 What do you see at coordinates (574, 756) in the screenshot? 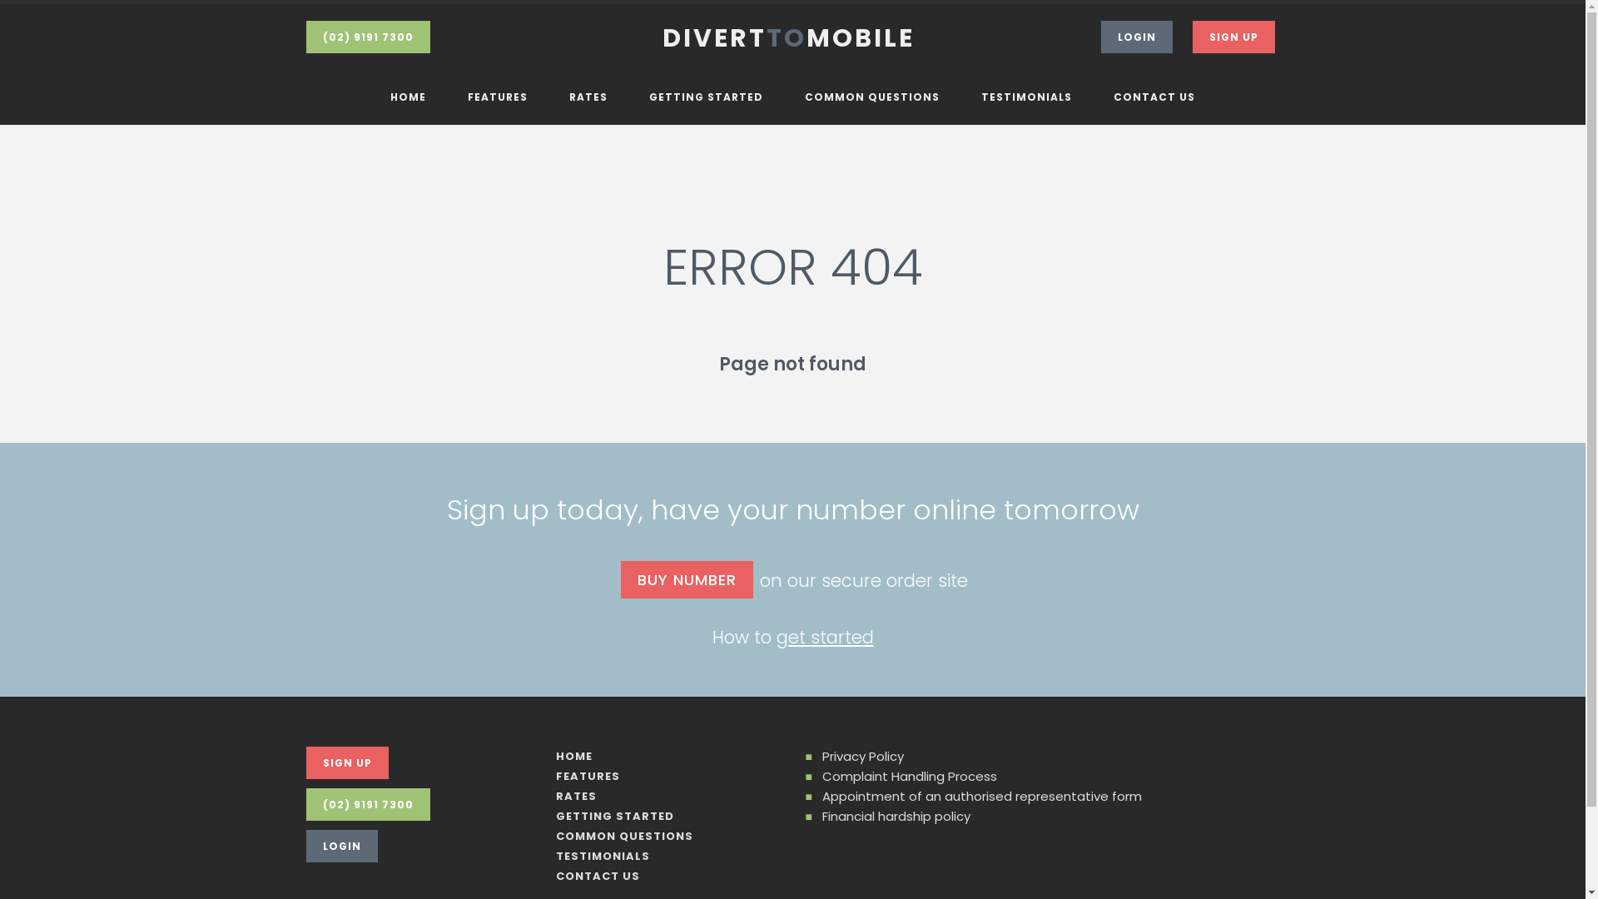
I see `HOME` at bounding box center [574, 756].